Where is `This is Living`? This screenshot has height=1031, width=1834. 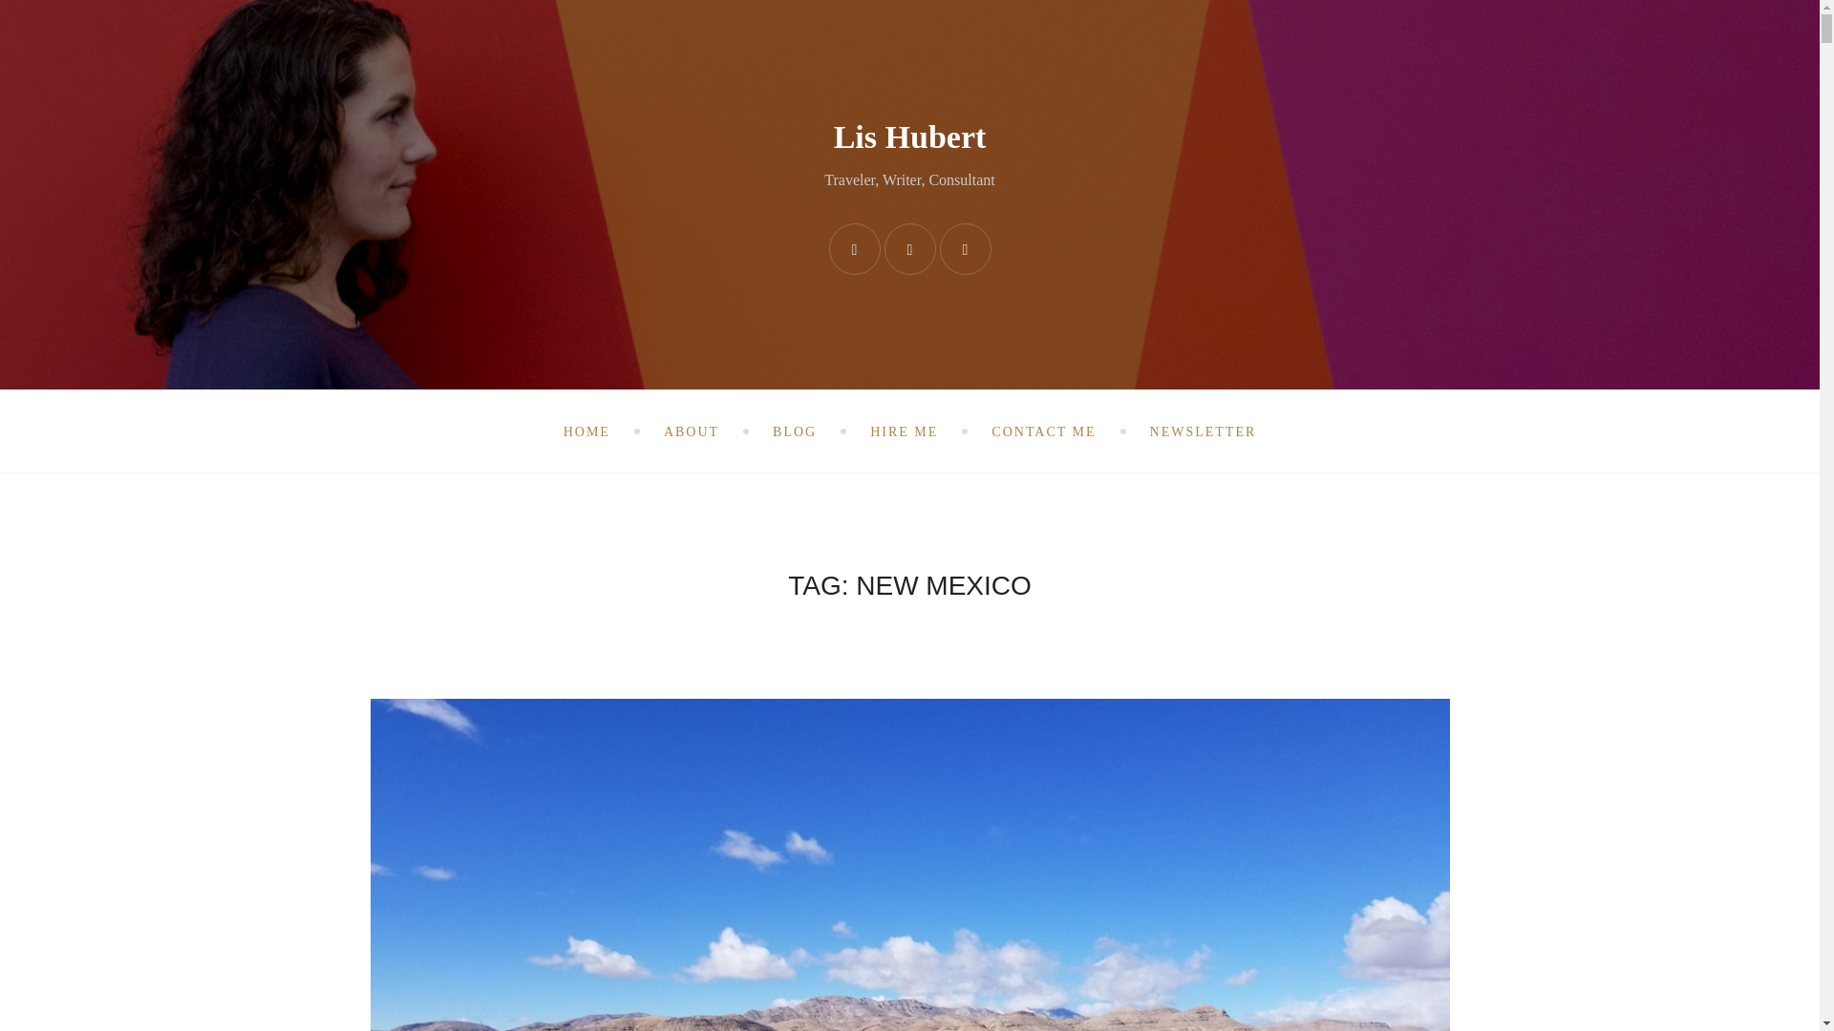 This is Living is located at coordinates (794, 431).